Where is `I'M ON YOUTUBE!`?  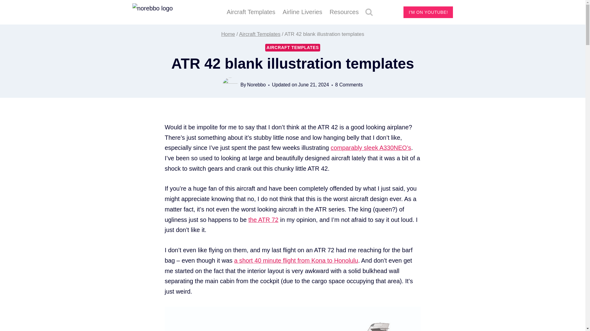
I'M ON YOUTUBE! is located at coordinates (428, 12).